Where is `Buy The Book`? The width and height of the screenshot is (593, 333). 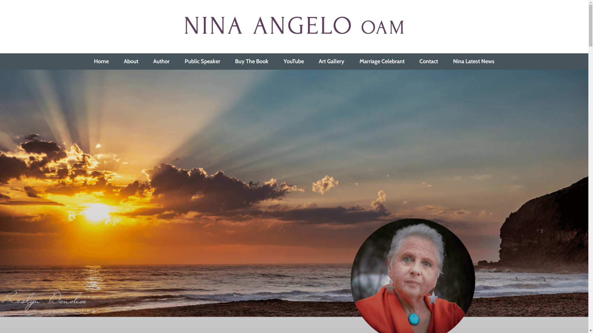 Buy The Book is located at coordinates (252, 61).